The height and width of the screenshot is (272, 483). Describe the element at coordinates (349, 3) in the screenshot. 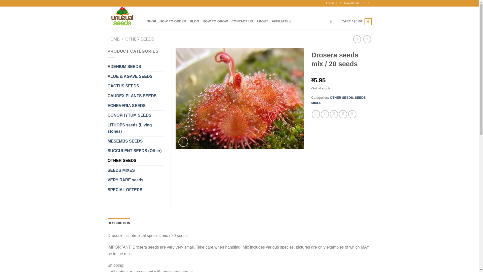

I see `Sign up for Newsletter` at that location.